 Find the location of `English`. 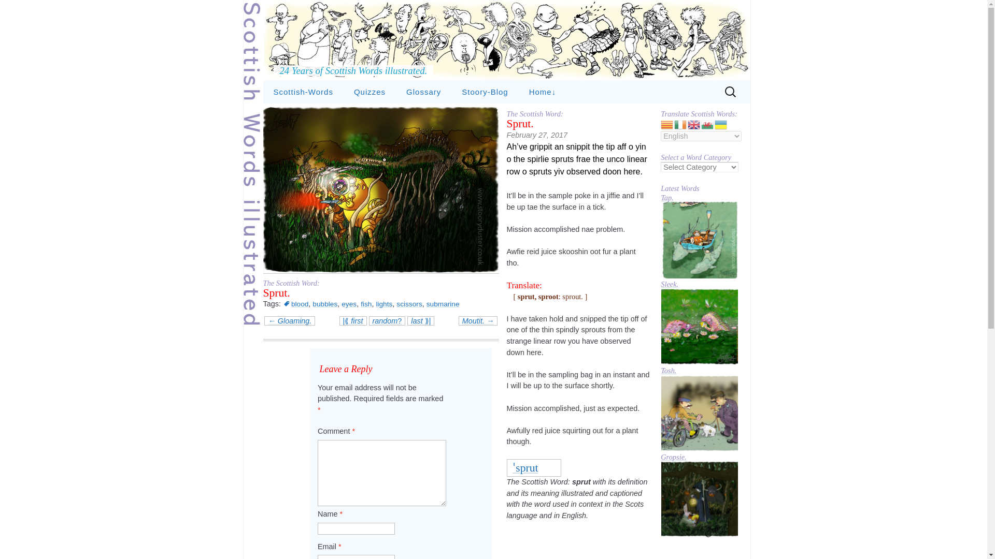

English is located at coordinates (694, 124).